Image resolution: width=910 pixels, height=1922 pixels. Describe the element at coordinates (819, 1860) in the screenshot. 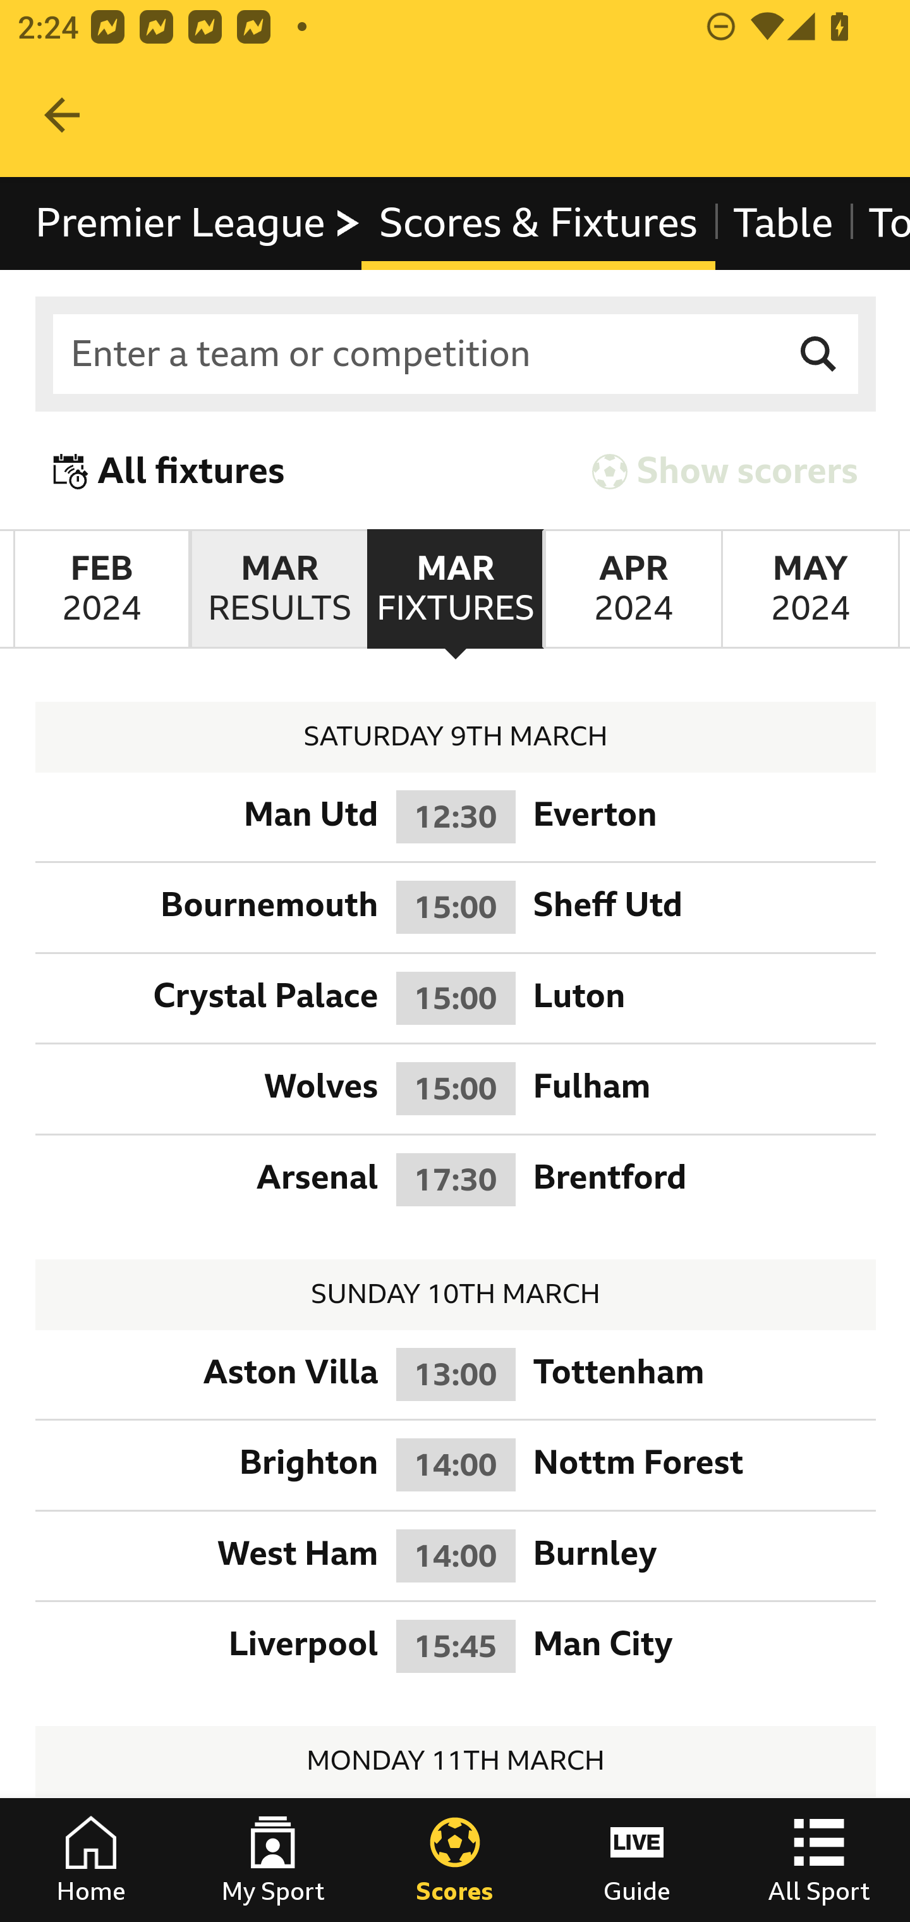

I see `All Sport` at that location.